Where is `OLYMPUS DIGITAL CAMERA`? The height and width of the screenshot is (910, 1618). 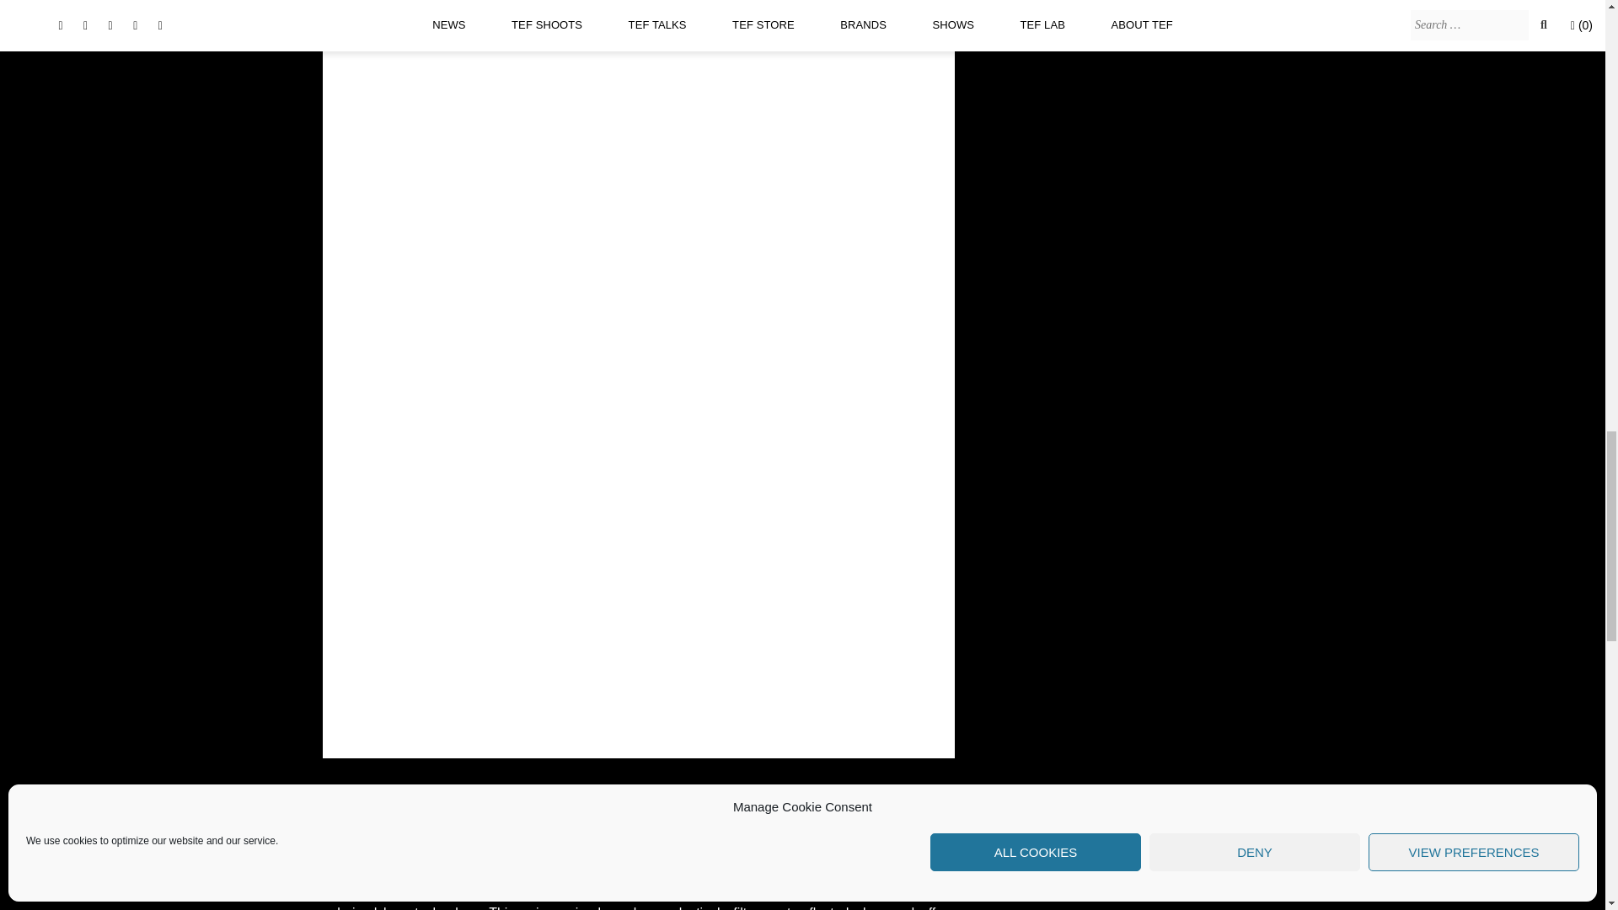
OLYMPUS DIGITAL CAMERA is located at coordinates (361, 560).